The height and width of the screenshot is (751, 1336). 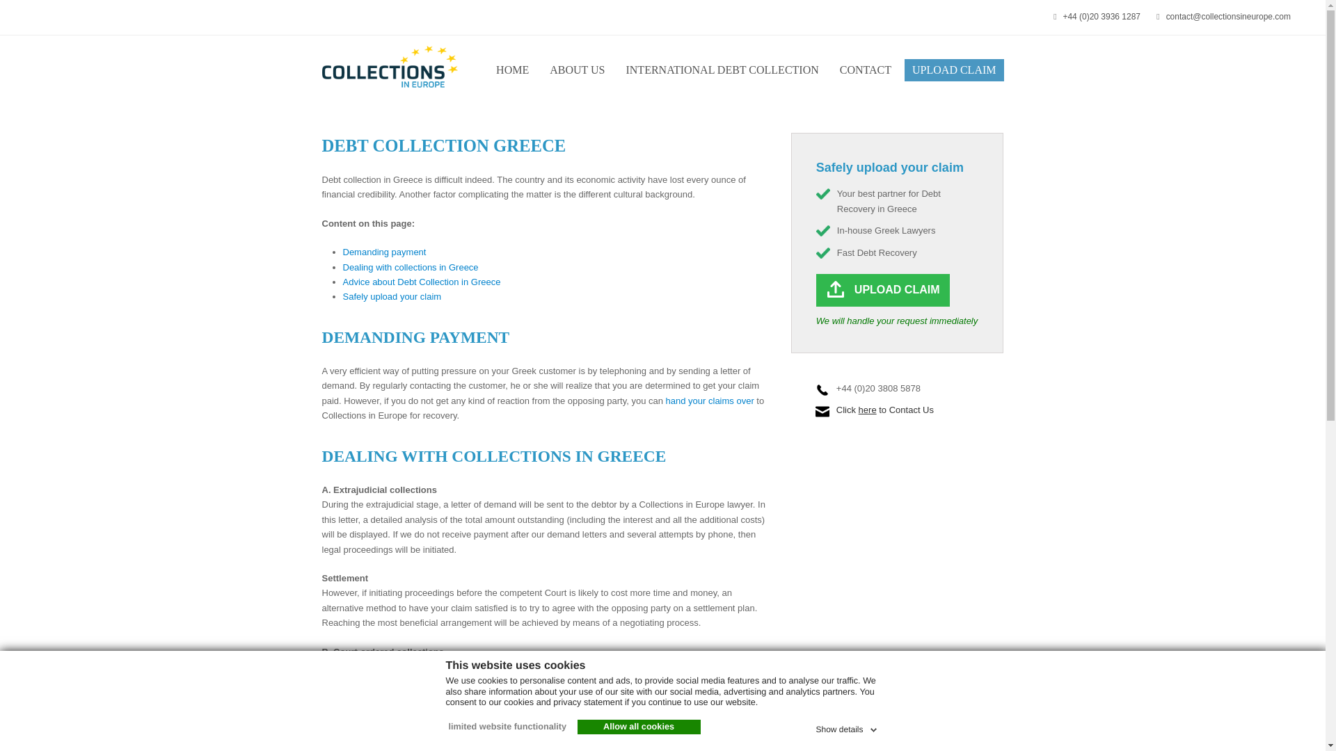 What do you see at coordinates (577, 70) in the screenshot?
I see `ABOUT US` at bounding box center [577, 70].